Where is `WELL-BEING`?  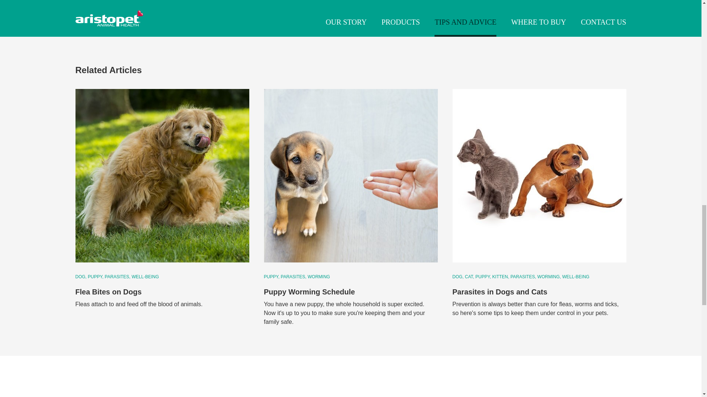
WELL-BEING is located at coordinates (145, 277).